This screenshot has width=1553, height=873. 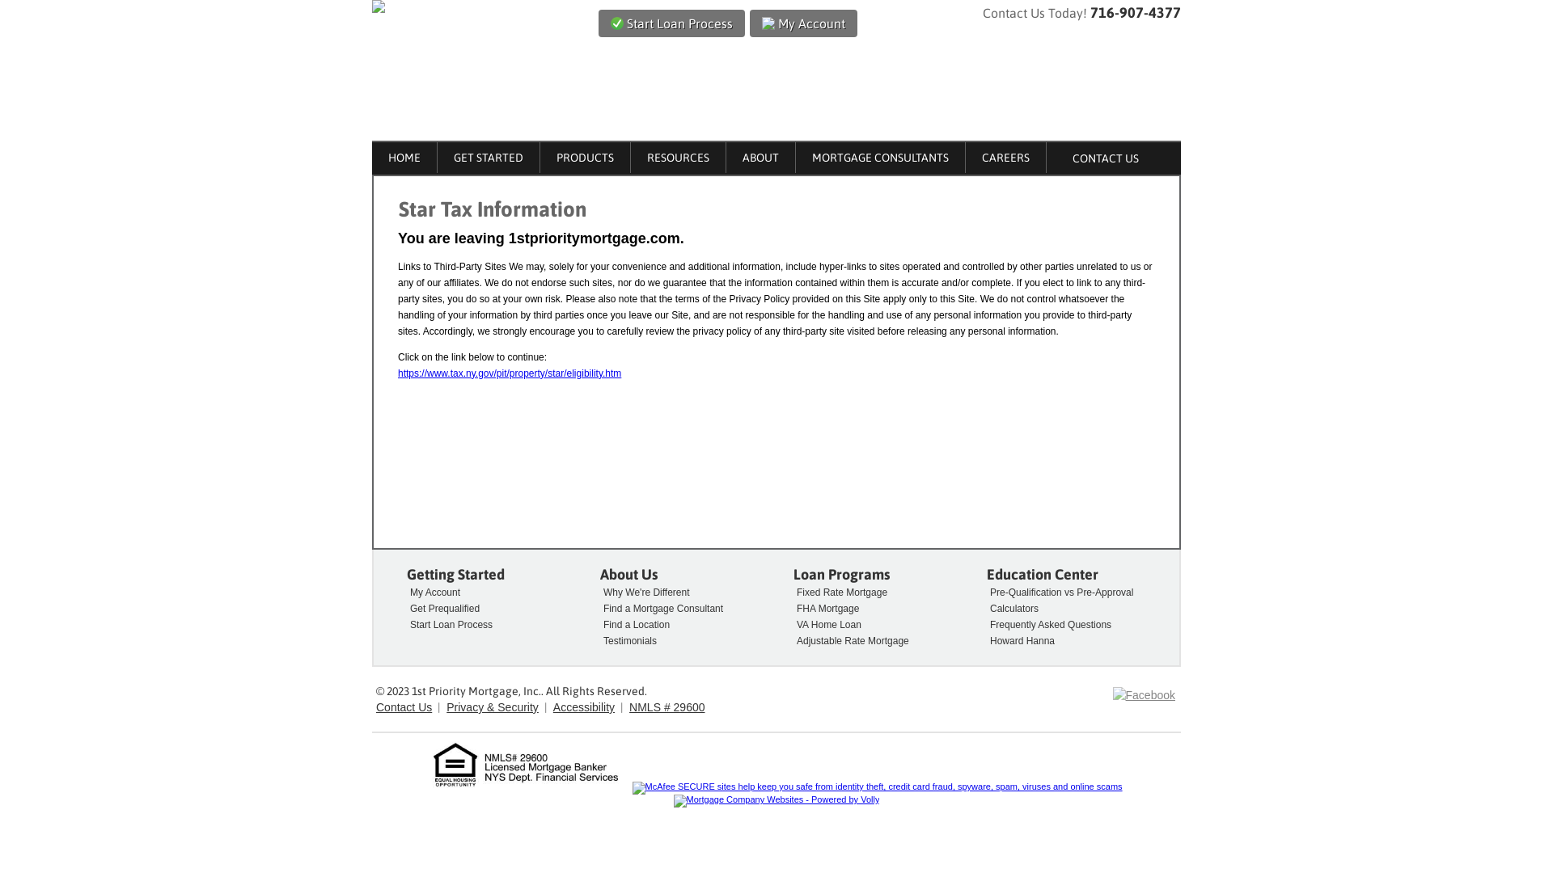 I want to click on VA Home Loan, so click(x=827, y=625).